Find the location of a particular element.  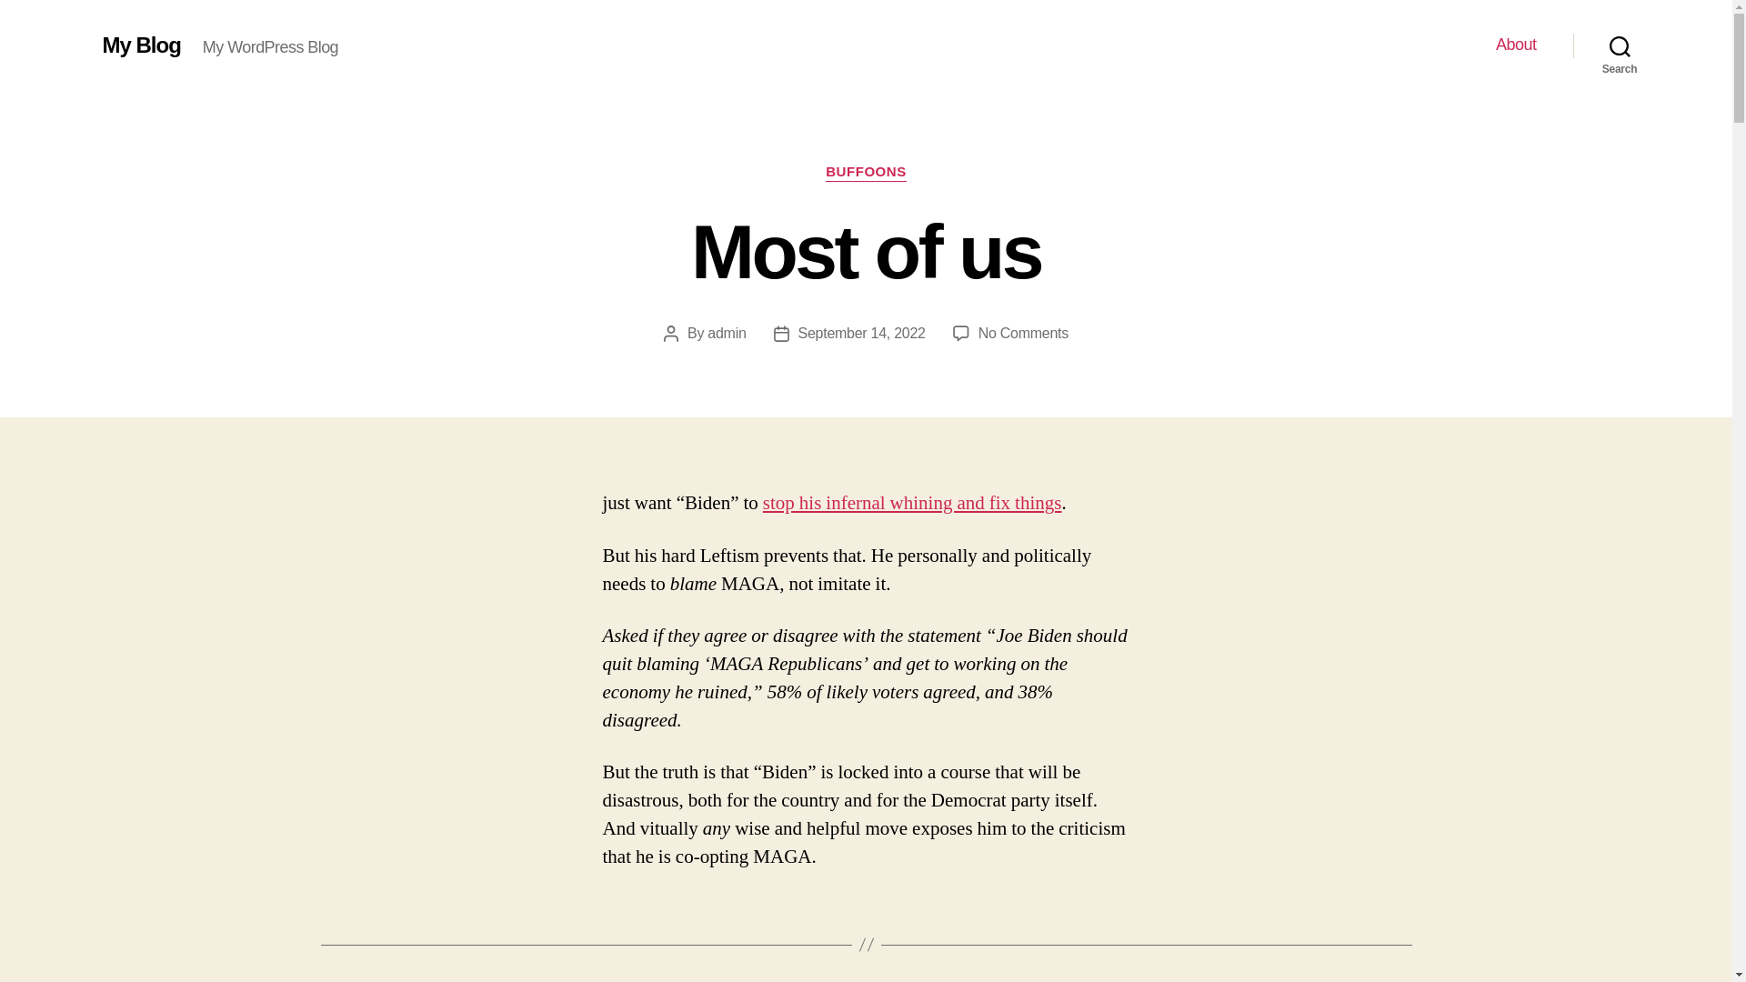

September 14, 2022 is located at coordinates (140, 45).